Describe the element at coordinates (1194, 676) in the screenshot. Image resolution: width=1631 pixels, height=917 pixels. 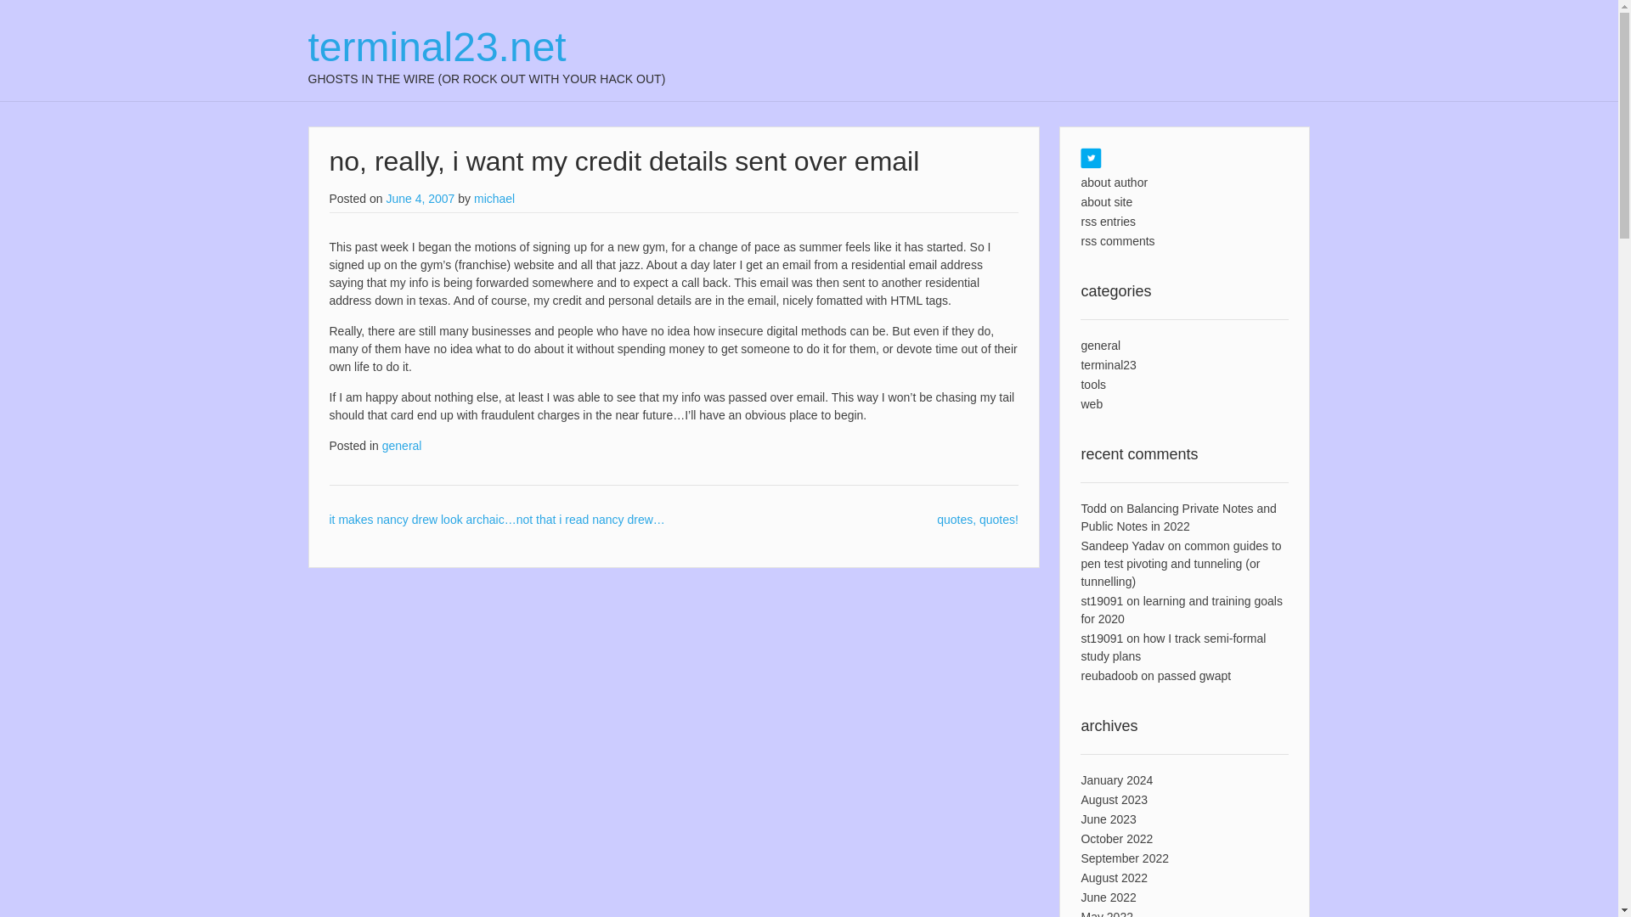
I see `passed gwapt` at that location.